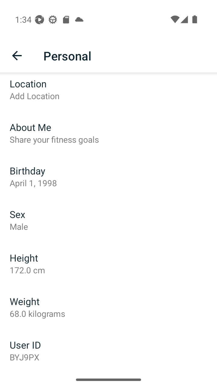  What do you see at coordinates (108, 264) in the screenshot?
I see `Height 172.0 cm` at bounding box center [108, 264].